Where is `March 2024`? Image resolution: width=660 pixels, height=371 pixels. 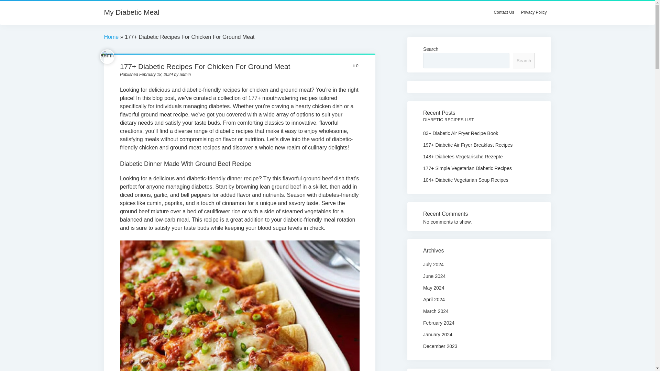
March 2024 is located at coordinates (436, 311).